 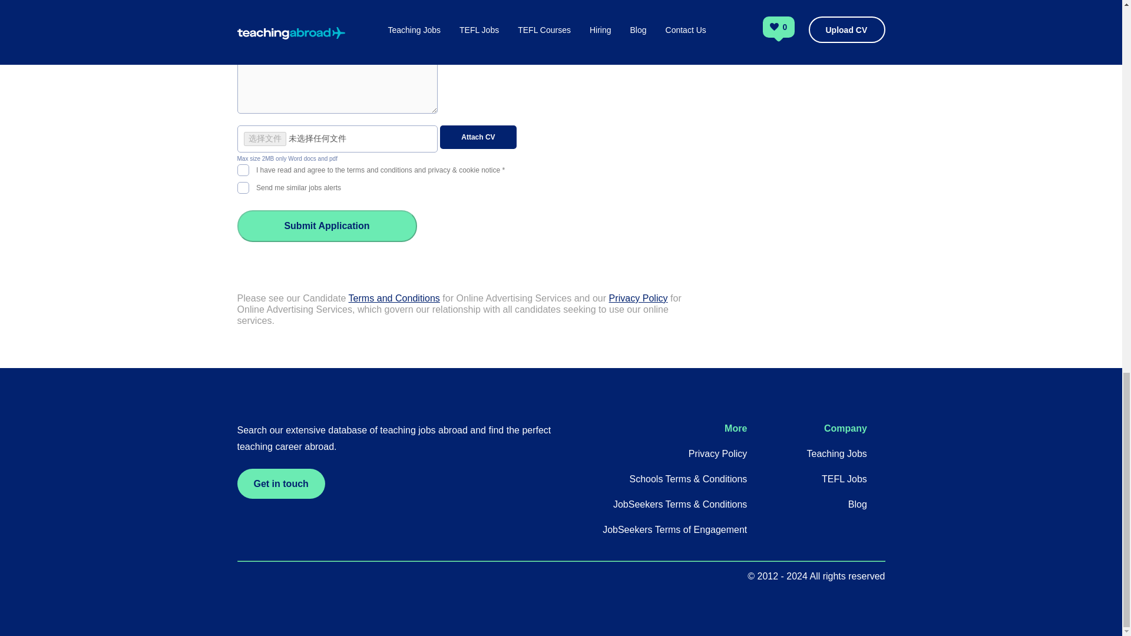 What do you see at coordinates (858, 504) in the screenshot?
I see `Blog` at bounding box center [858, 504].